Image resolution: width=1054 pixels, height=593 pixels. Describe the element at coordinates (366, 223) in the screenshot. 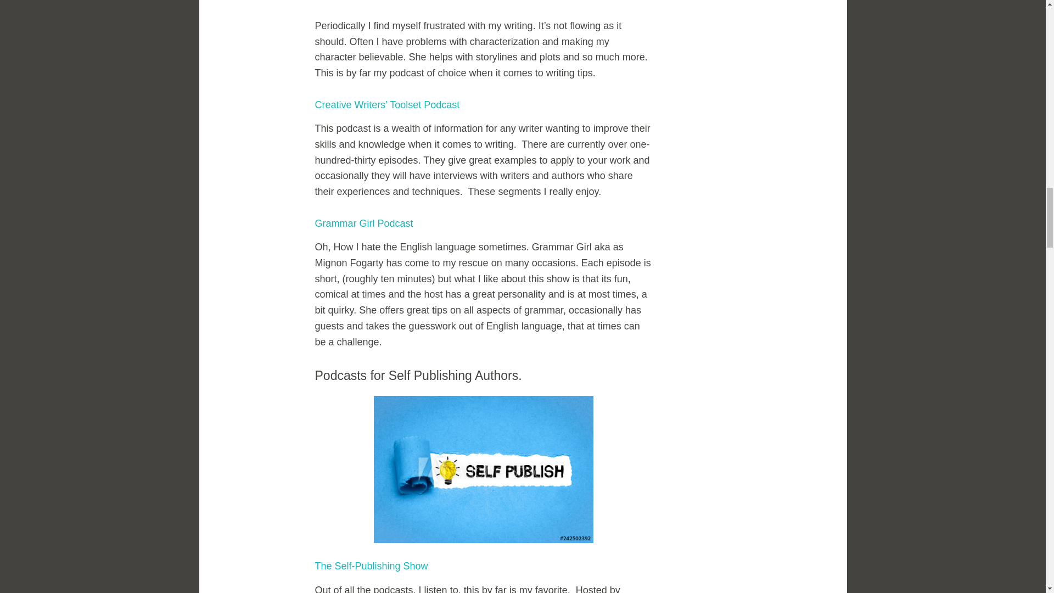

I see `Grammar Girl Podcast ` at that location.